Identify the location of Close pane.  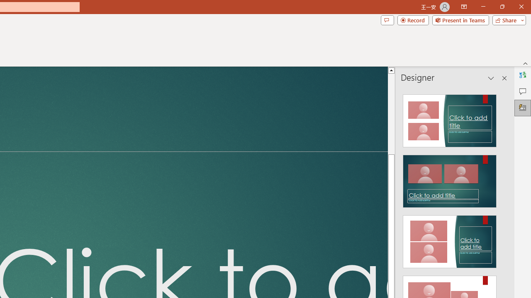
(504, 78).